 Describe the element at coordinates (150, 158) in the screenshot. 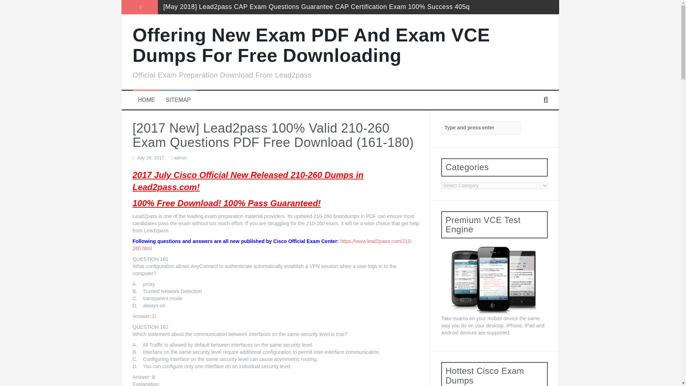

I see `July 28, 2017` at that location.